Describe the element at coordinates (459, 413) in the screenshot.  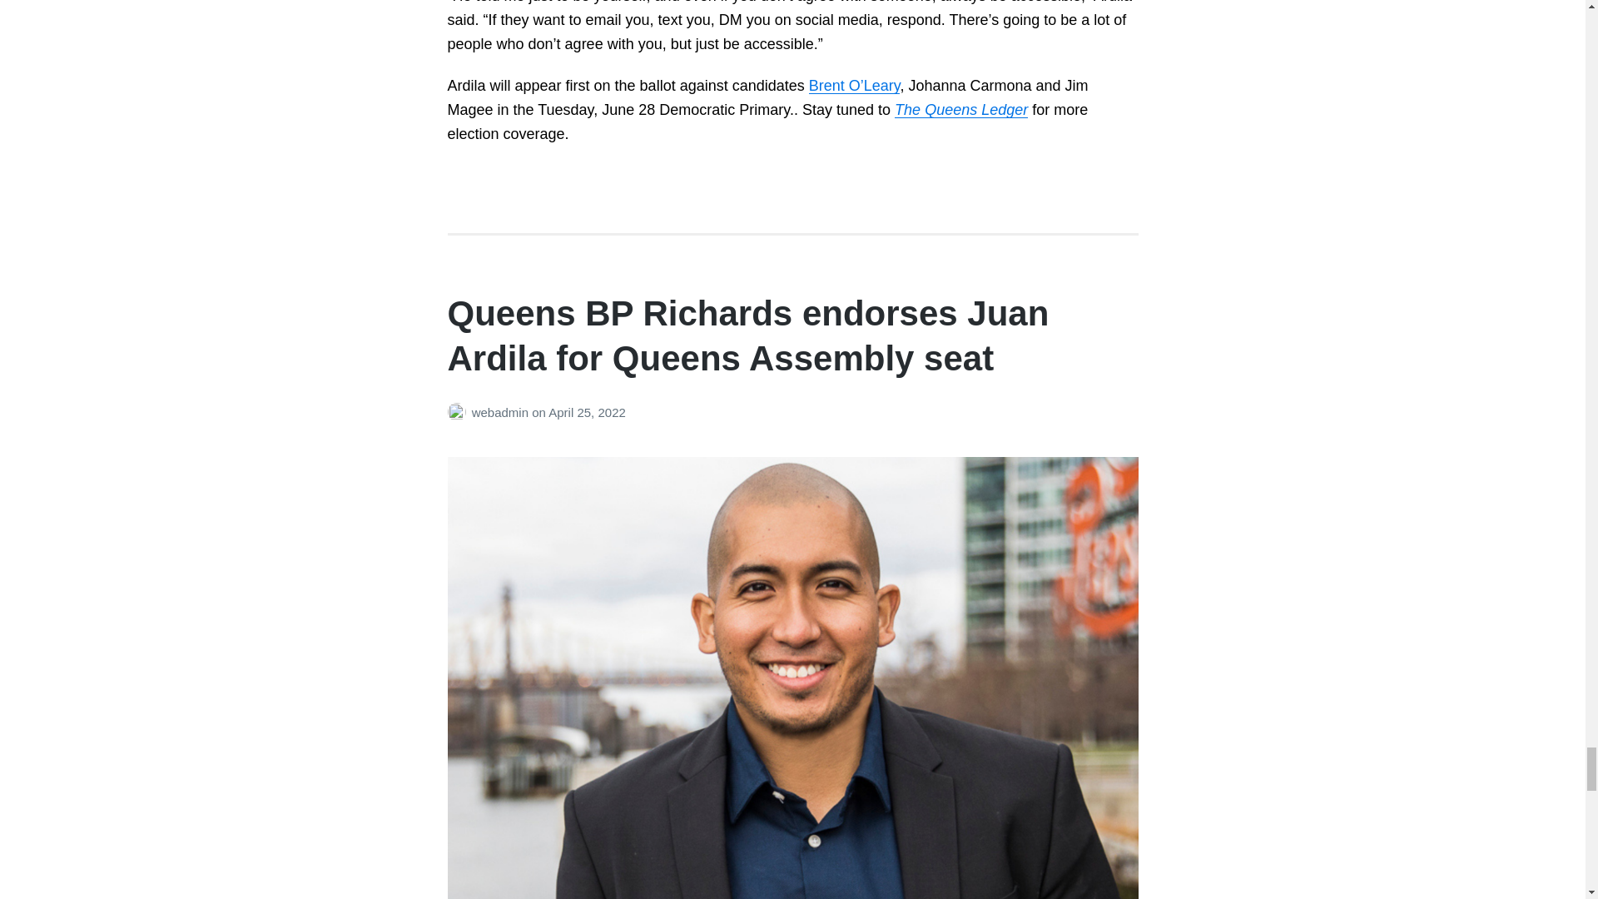
I see `Posts by webadmin` at that location.